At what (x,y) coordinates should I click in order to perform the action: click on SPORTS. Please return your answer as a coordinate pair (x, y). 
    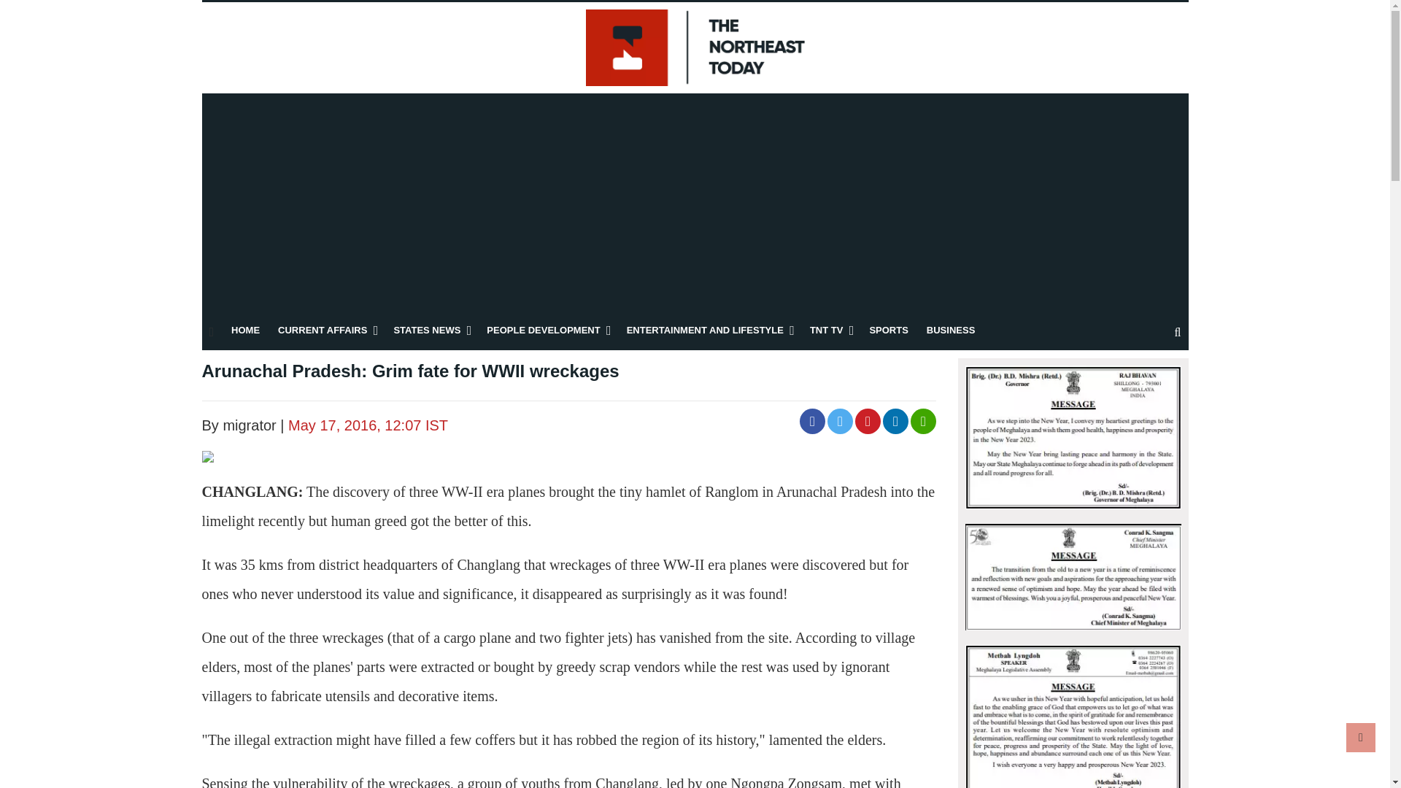
    Looking at the image, I should click on (888, 330).